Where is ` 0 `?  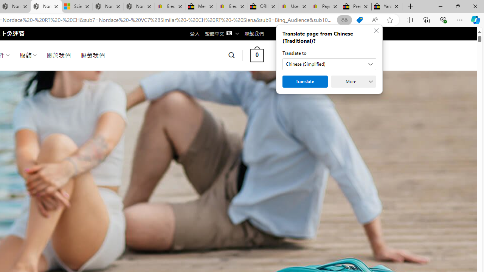  0  is located at coordinates (257, 55).